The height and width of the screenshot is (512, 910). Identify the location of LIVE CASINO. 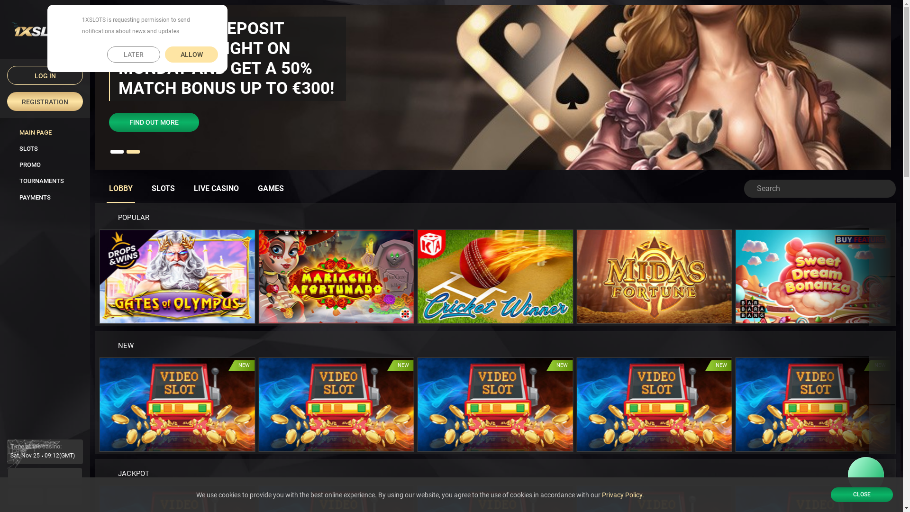
(216, 189).